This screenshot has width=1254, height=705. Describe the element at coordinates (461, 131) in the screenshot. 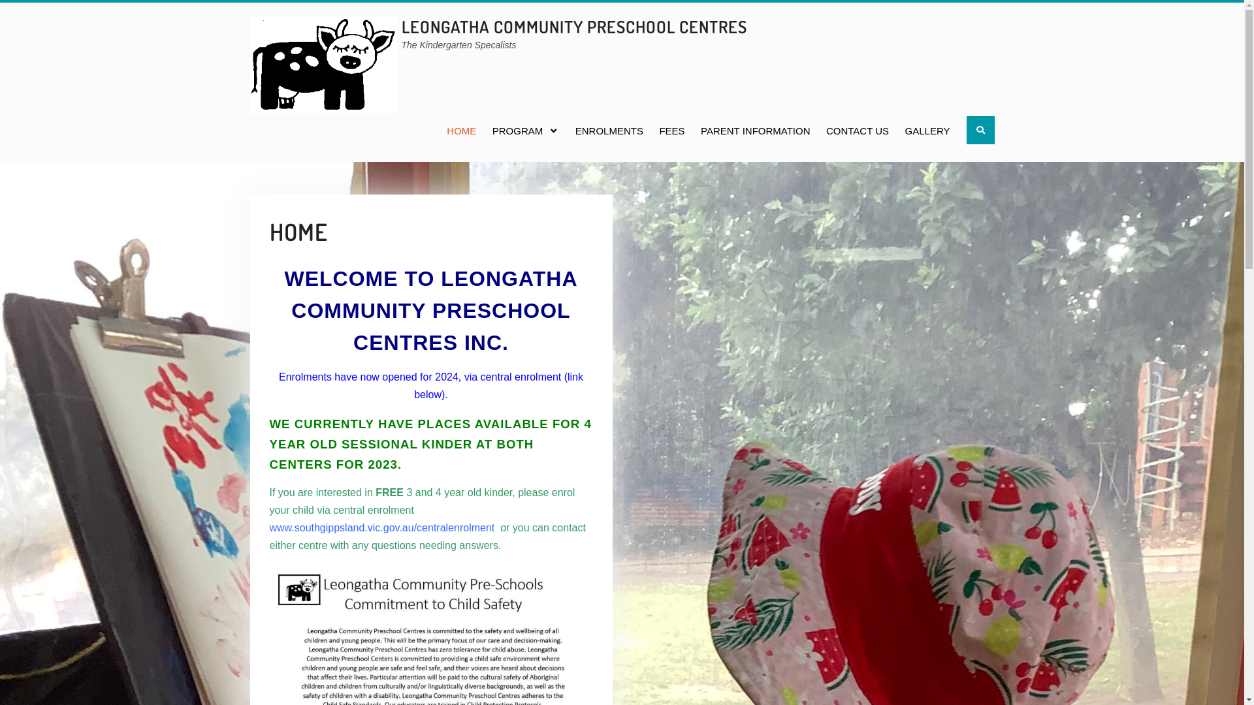

I see `HOME` at that location.